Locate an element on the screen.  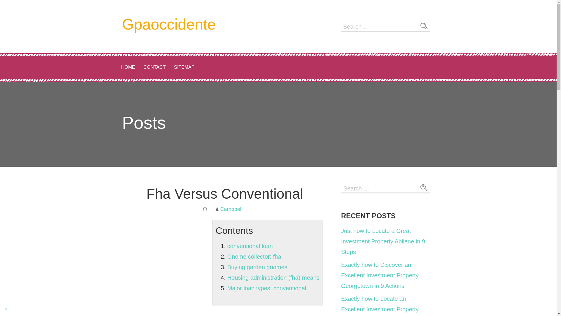
Gpaoccidente is located at coordinates (169, 24).